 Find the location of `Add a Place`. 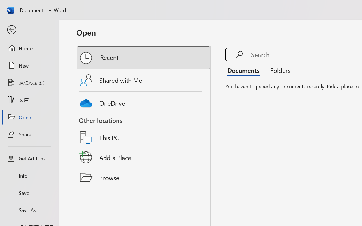

Add a Place is located at coordinates (144, 157).